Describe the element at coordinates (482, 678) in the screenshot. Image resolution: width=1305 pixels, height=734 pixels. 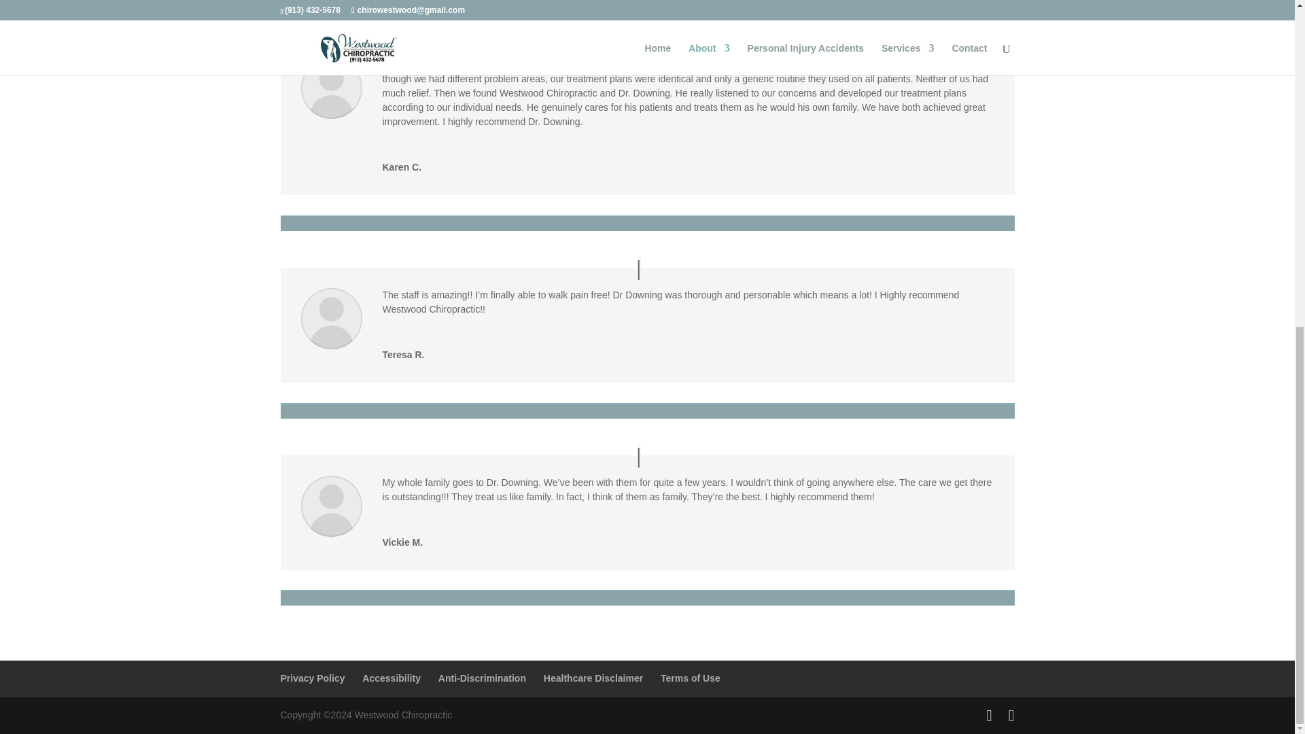
I see `Anti-Discrimination` at that location.